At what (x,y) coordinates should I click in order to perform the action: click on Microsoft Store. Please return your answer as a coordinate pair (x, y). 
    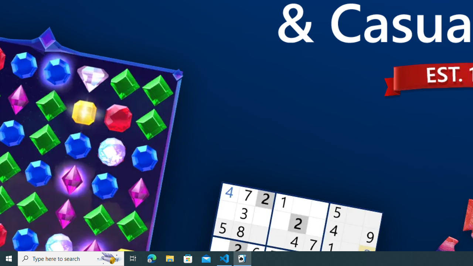
    Looking at the image, I should click on (188, 259).